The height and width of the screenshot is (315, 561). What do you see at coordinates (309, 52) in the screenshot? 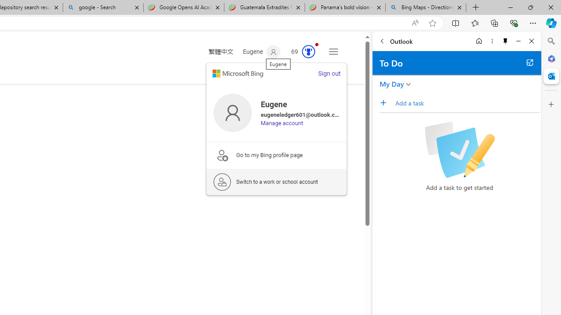
I see `AutomationID: serp_medal_svg` at bounding box center [309, 52].